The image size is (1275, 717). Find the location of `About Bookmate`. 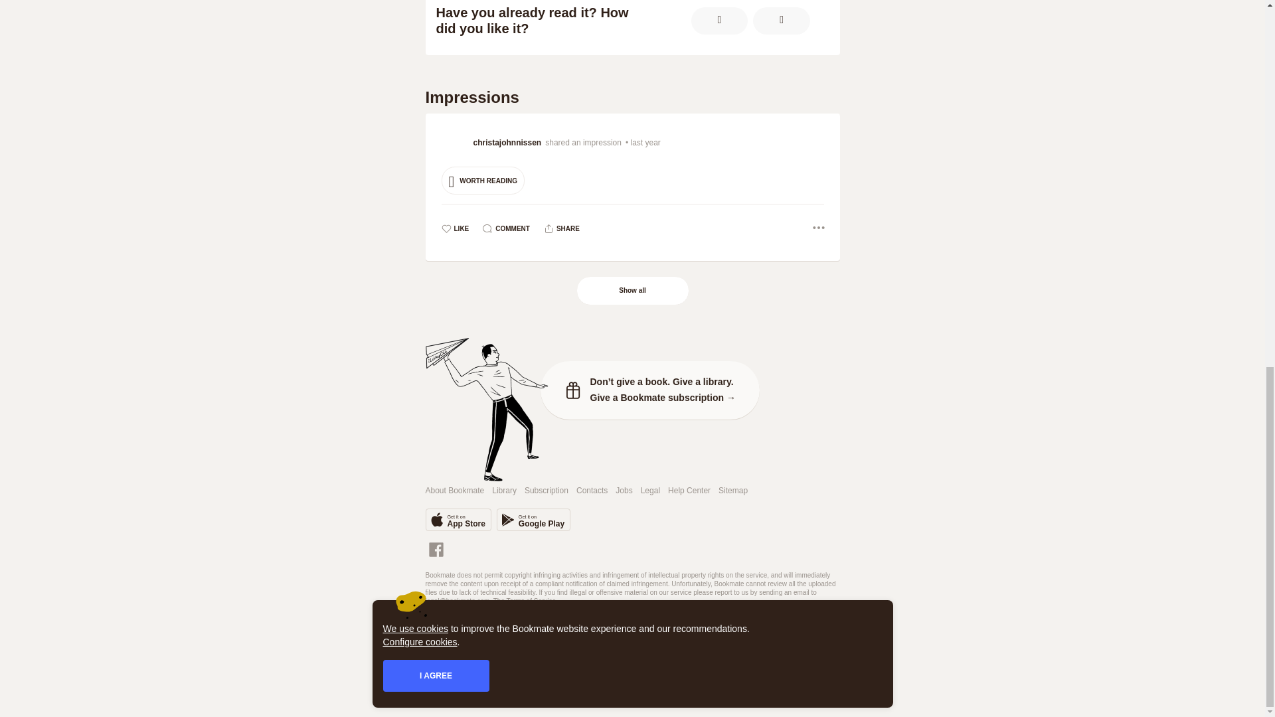

About Bookmate is located at coordinates (454, 491).